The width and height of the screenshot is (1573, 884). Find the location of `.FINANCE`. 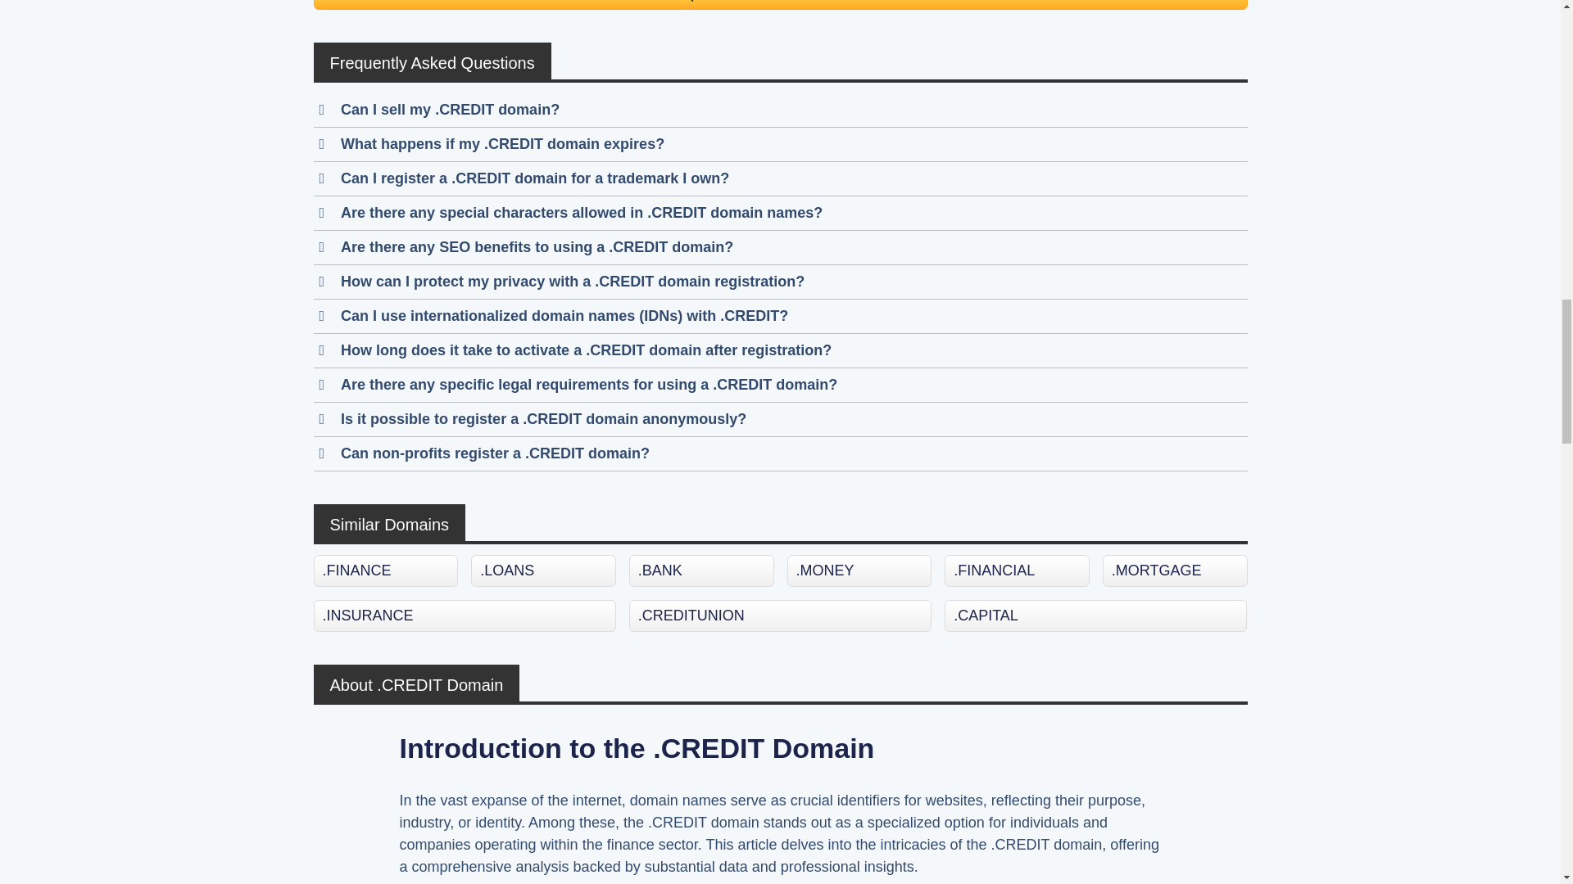

.FINANCE is located at coordinates (385, 571).